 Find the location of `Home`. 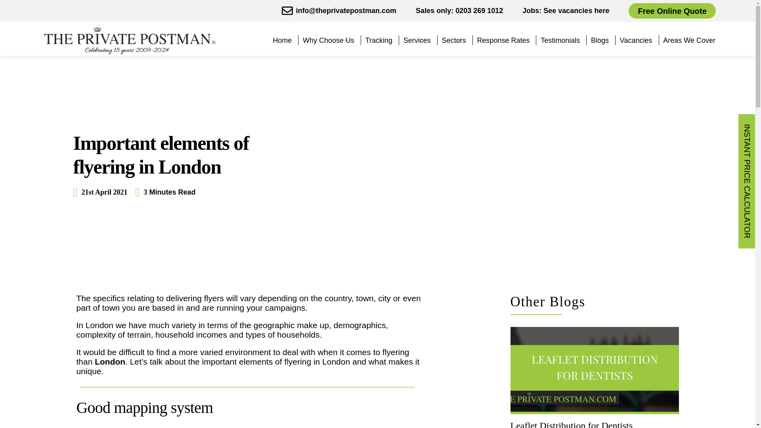

Home is located at coordinates (282, 40).